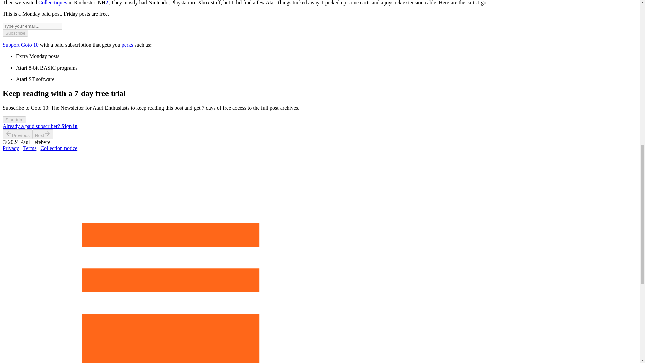 The image size is (645, 363). Describe the element at coordinates (128, 45) in the screenshot. I see `perks` at that location.